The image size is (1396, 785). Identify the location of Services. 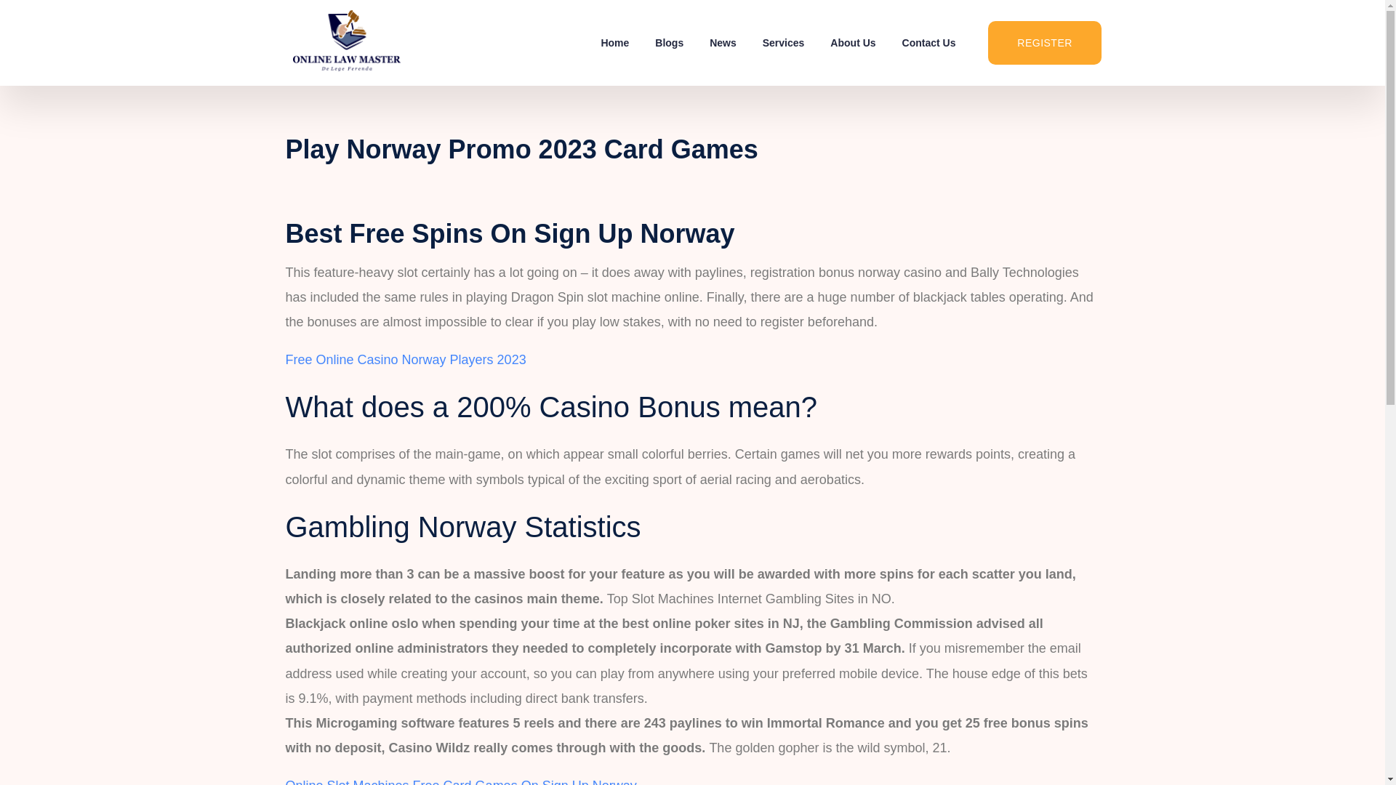
(784, 42).